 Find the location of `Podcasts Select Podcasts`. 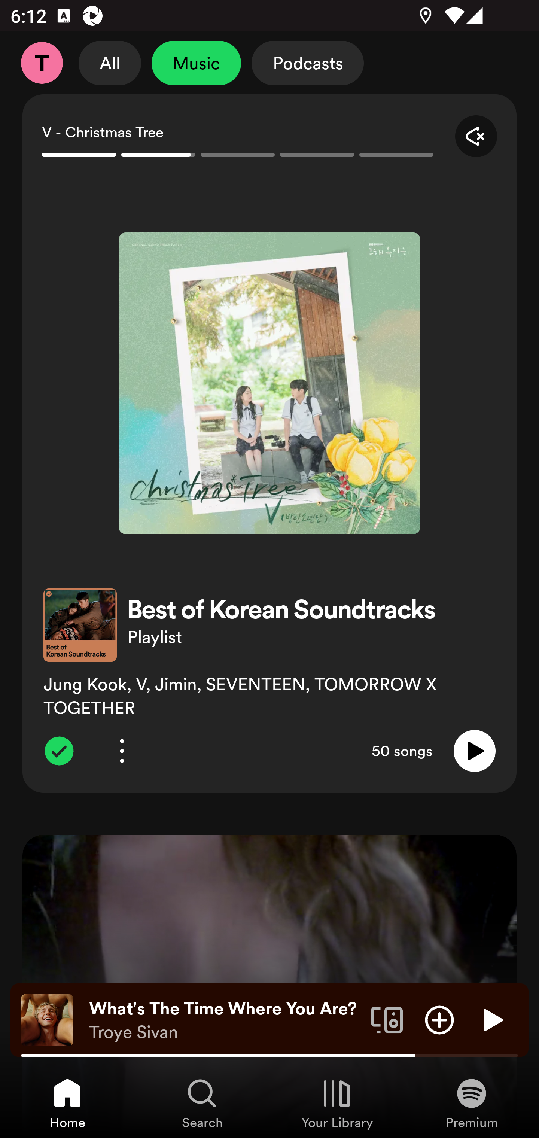

Podcasts Select Podcasts is located at coordinates (308, 63).